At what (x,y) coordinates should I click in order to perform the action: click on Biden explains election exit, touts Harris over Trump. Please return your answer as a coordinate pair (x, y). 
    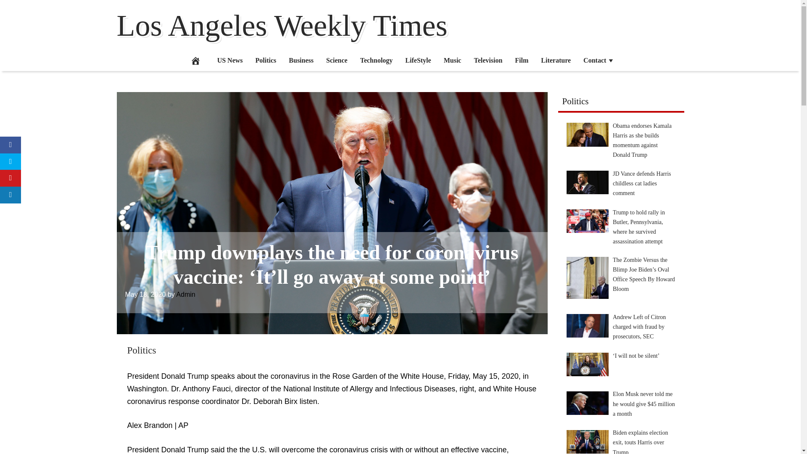
    Looking at the image, I should click on (587, 441).